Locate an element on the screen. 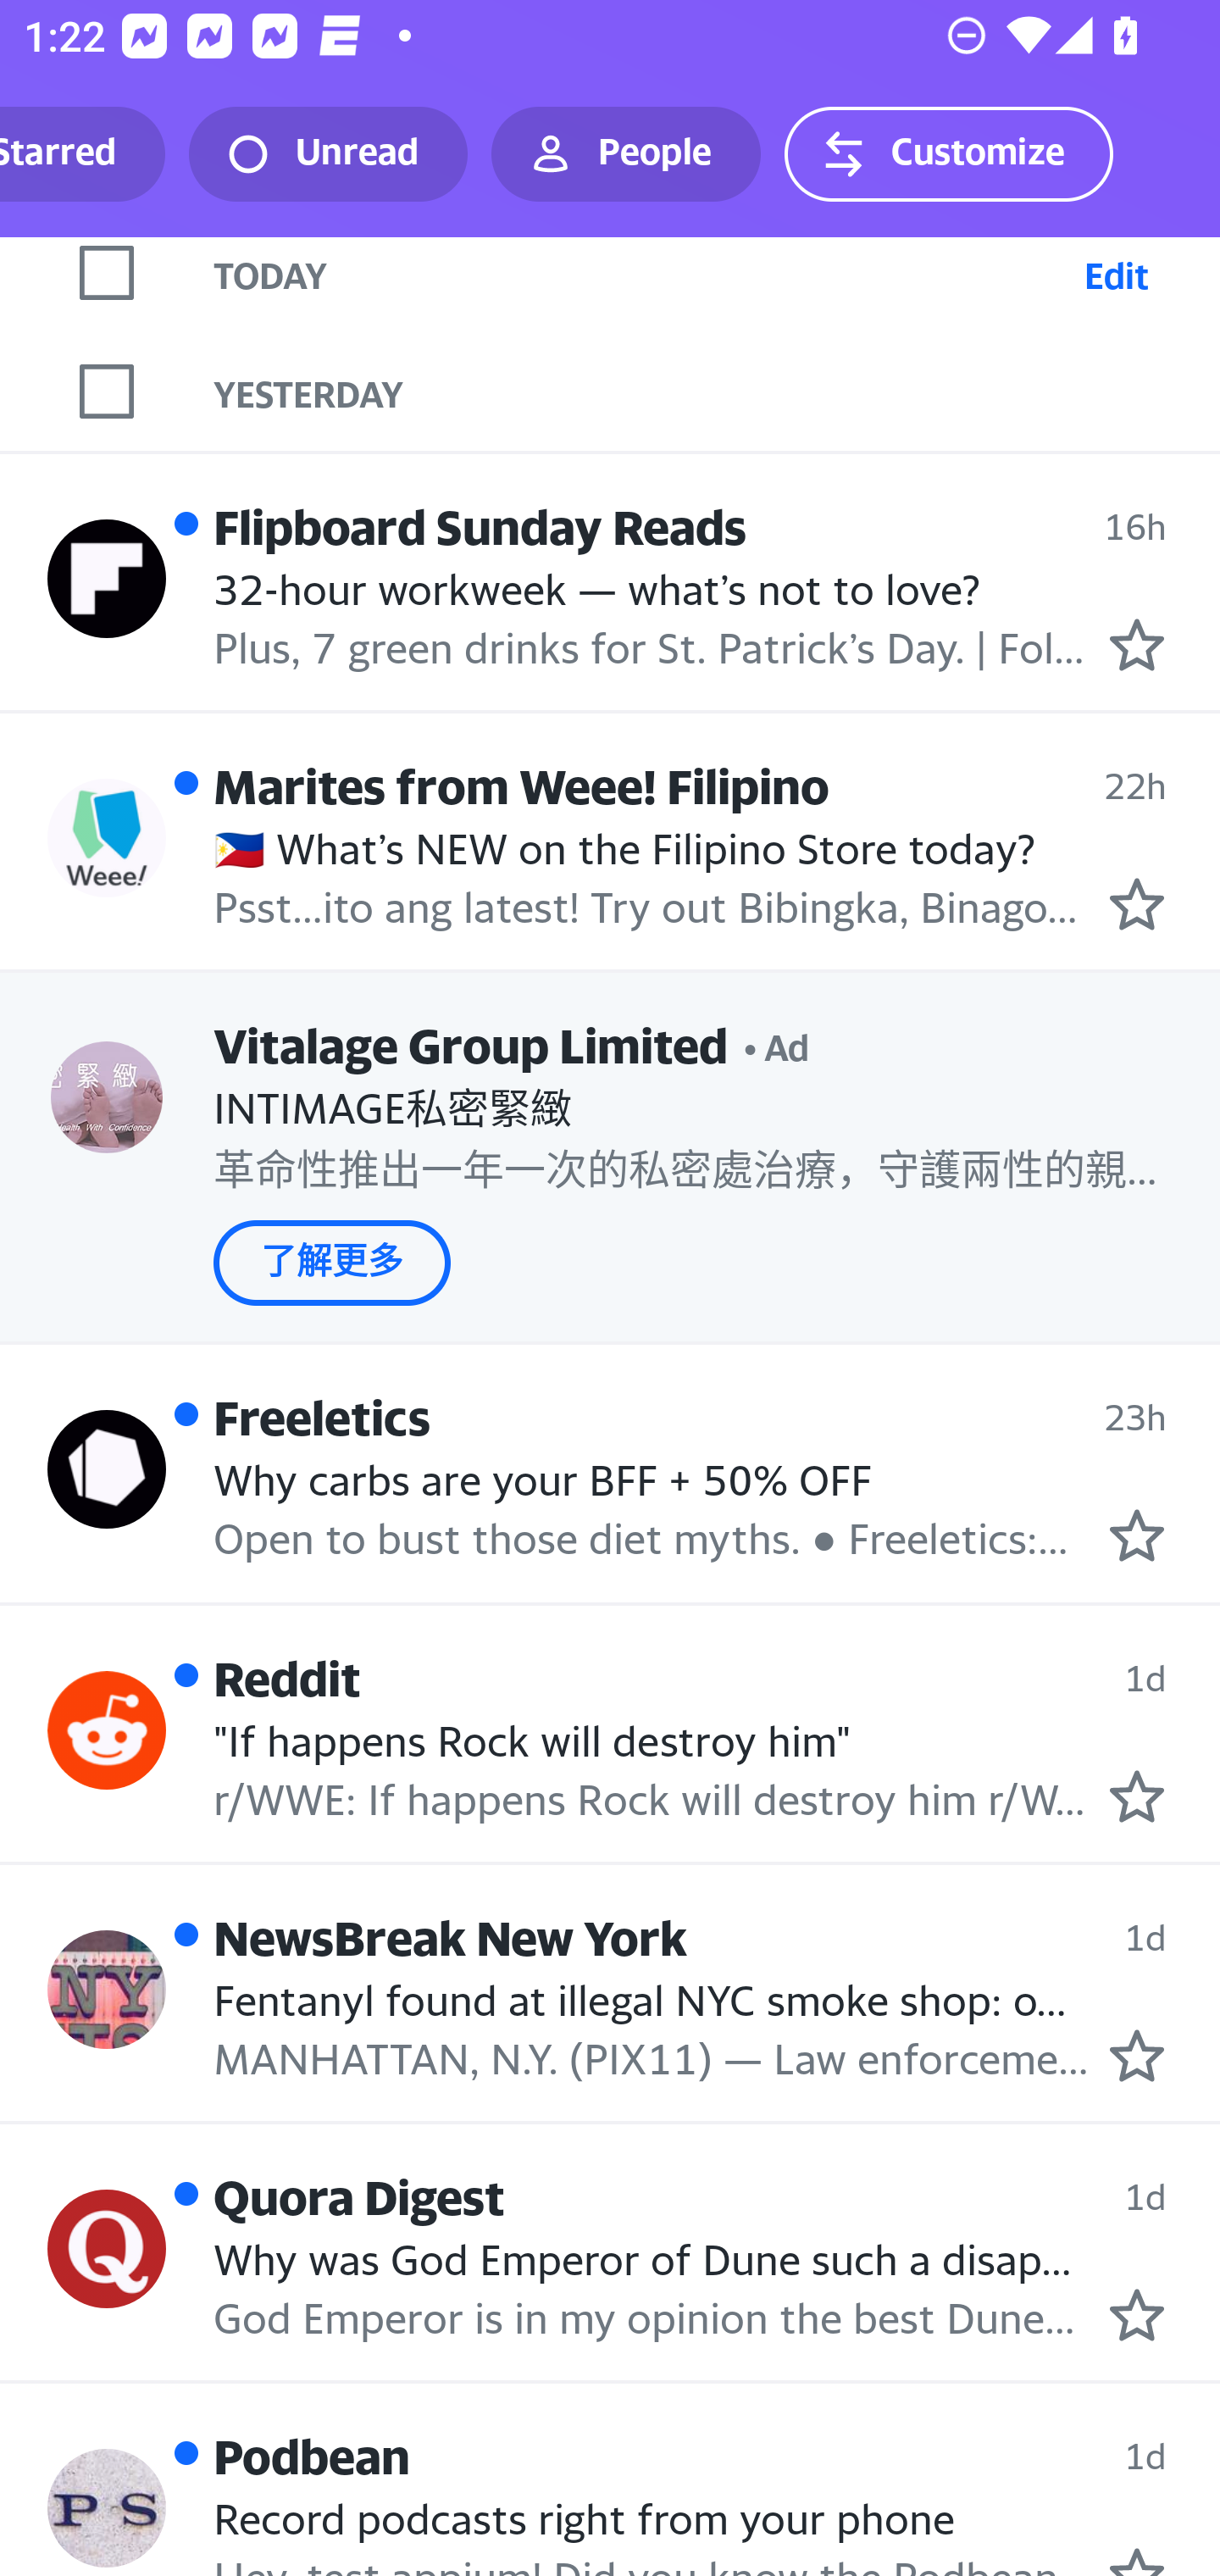  Profile
Flipboard Sunday Reads is located at coordinates (107, 580).